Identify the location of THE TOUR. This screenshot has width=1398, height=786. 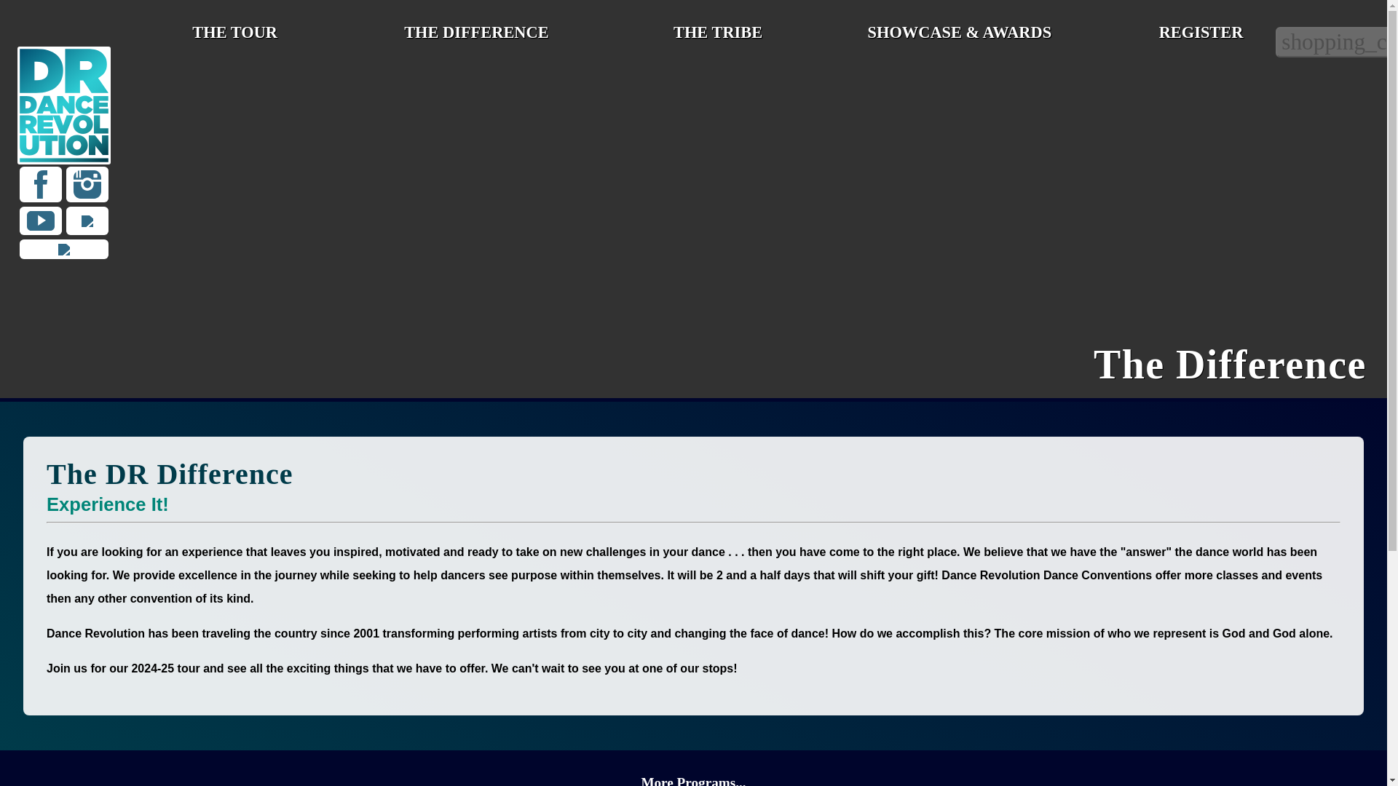
(235, 32).